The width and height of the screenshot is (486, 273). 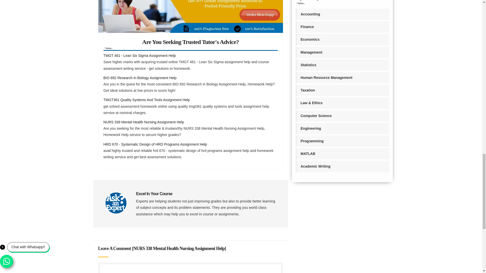 I want to click on HRD 670 - Systematic Design of HRD Programs Assignment Help, so click(x=155, y=144).